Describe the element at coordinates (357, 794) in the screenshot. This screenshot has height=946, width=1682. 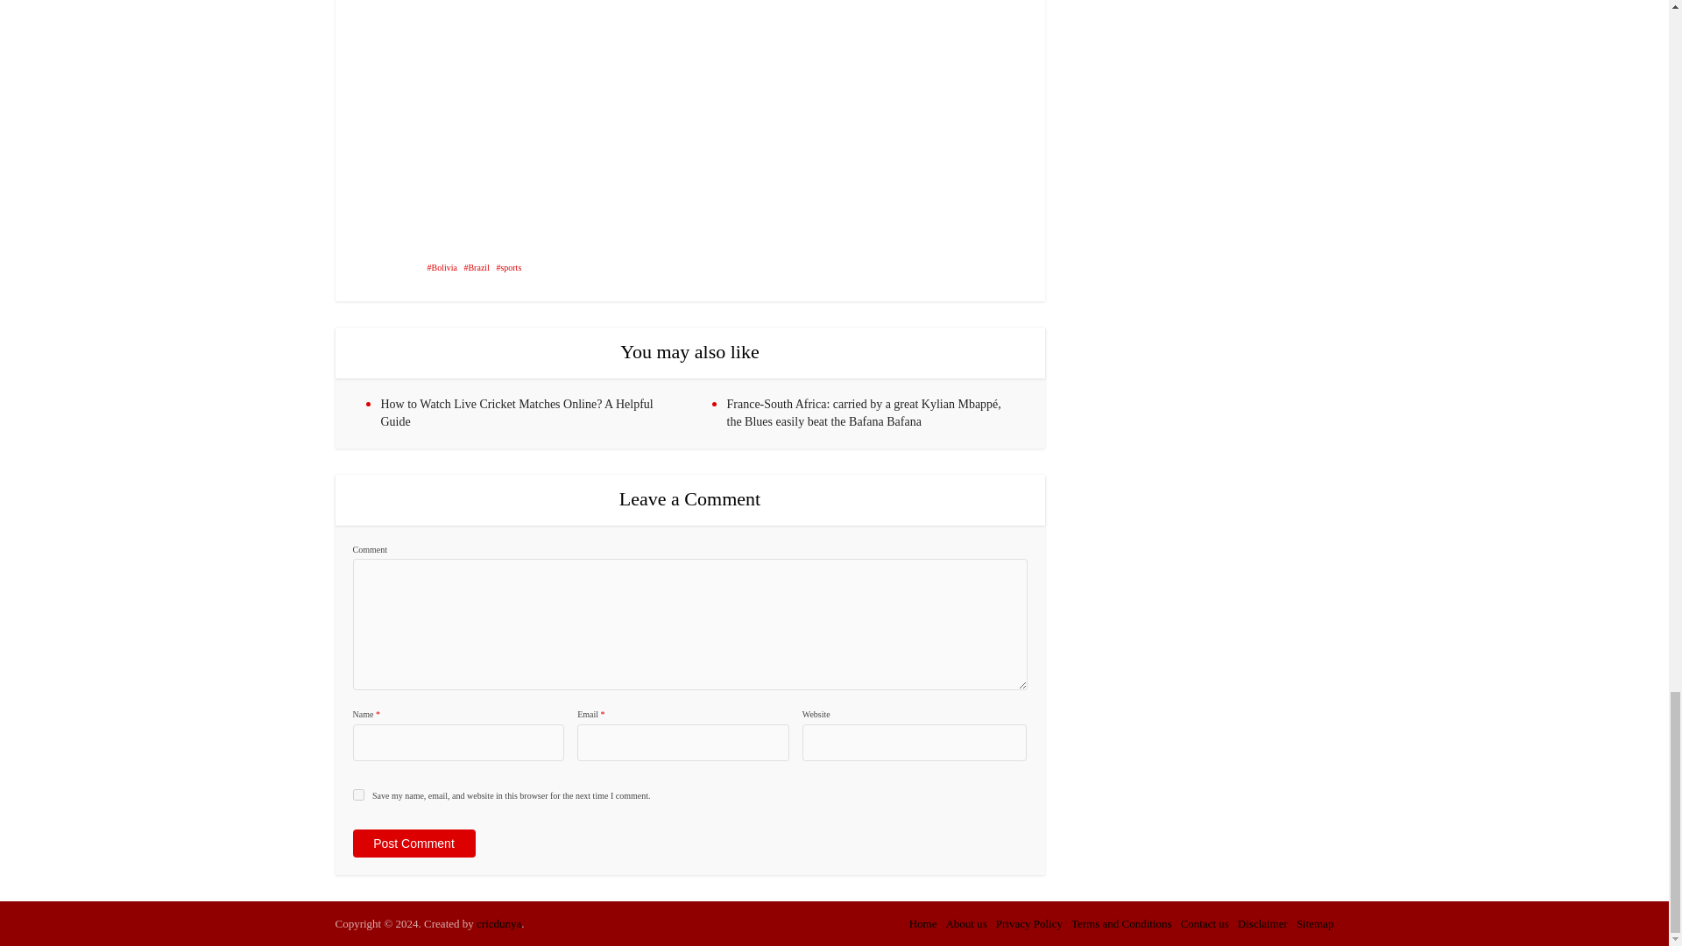
I see `yes` at that location.